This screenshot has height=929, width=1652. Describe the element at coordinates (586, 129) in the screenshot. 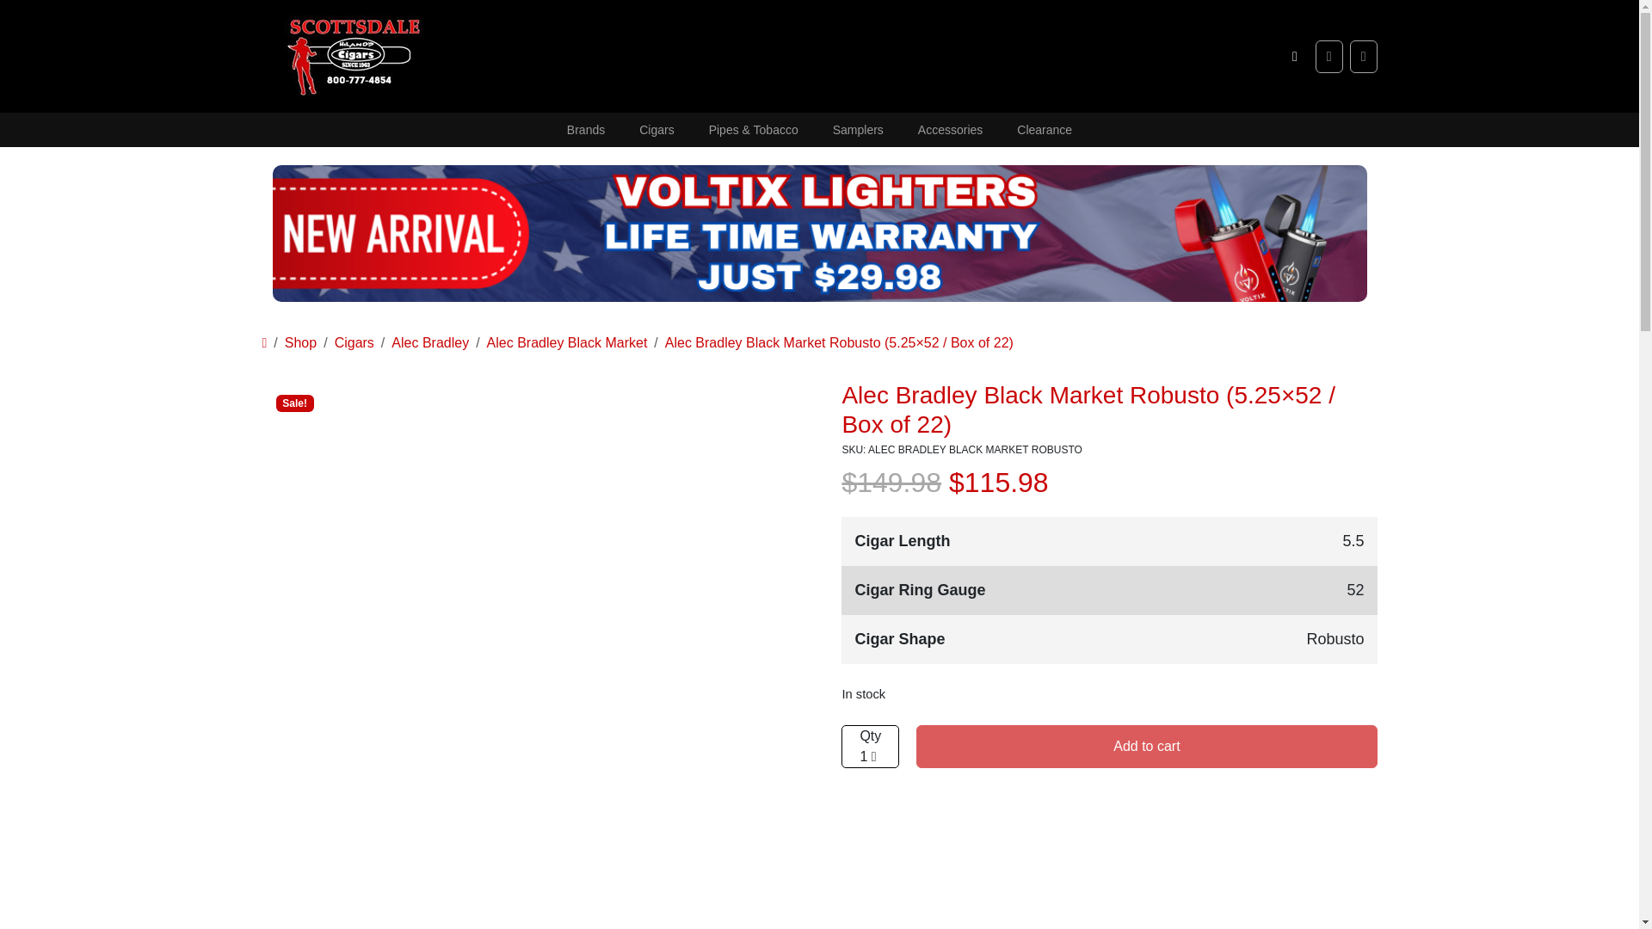

I see `Brands` at that location.